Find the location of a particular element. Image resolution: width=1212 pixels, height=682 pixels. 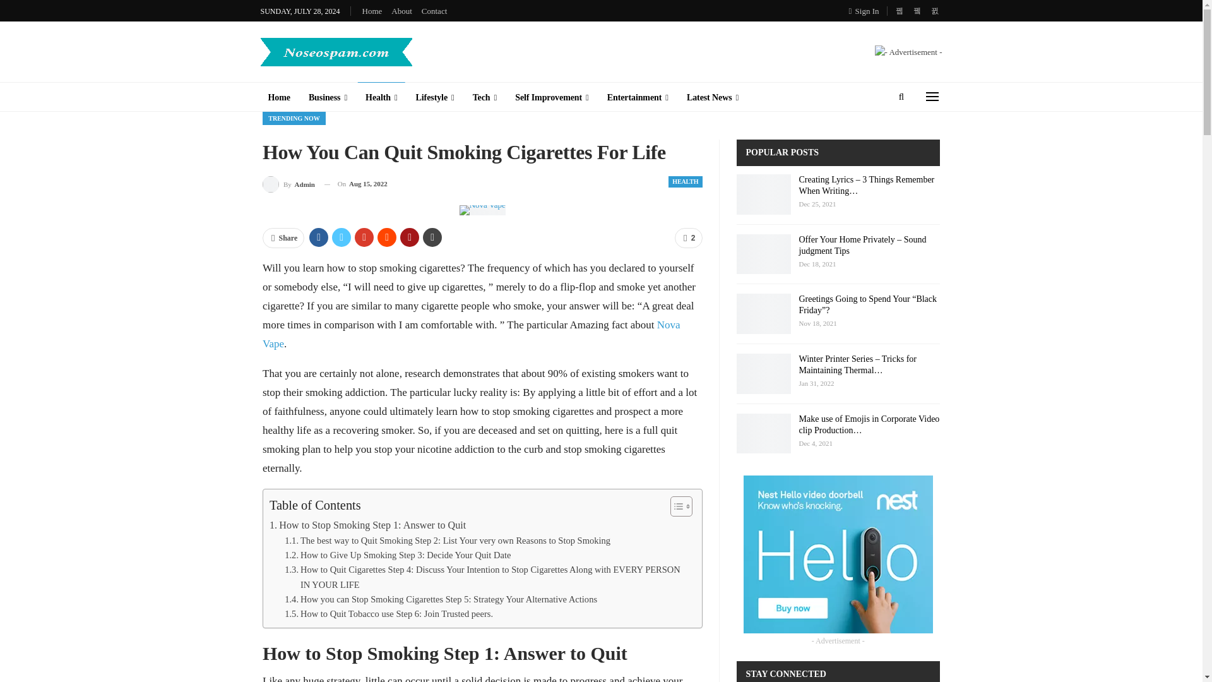

How to Quit Tobacco use Step 6: Join Trusted peers. is located at coordinates (389, 614).